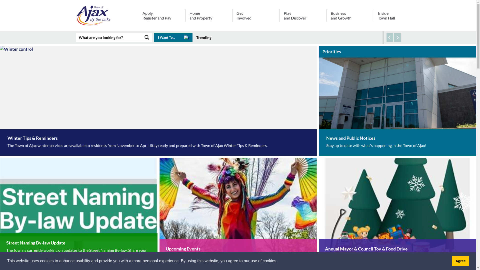 The width and height of the screenshot is (480, 270). I want to click on Enter search keywords, so click(109, 37).